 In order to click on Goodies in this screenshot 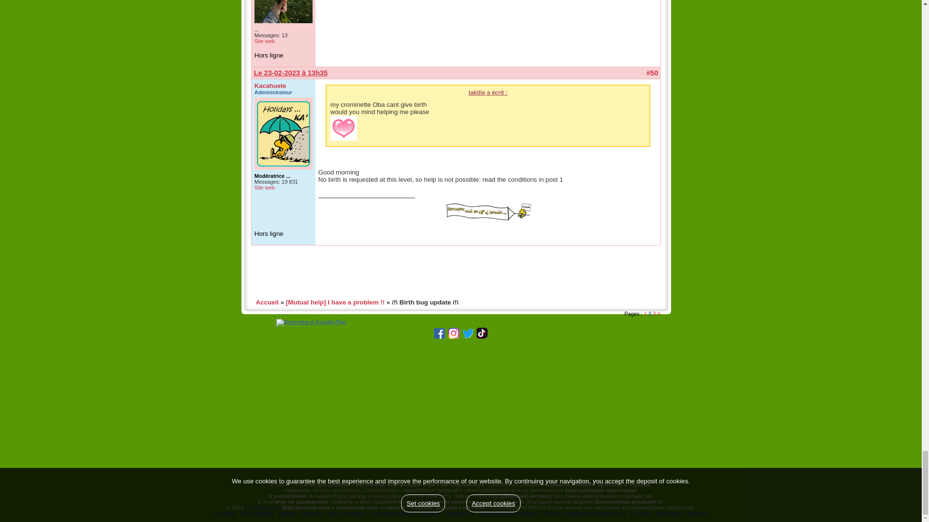, I will do `click(430, 513)`.